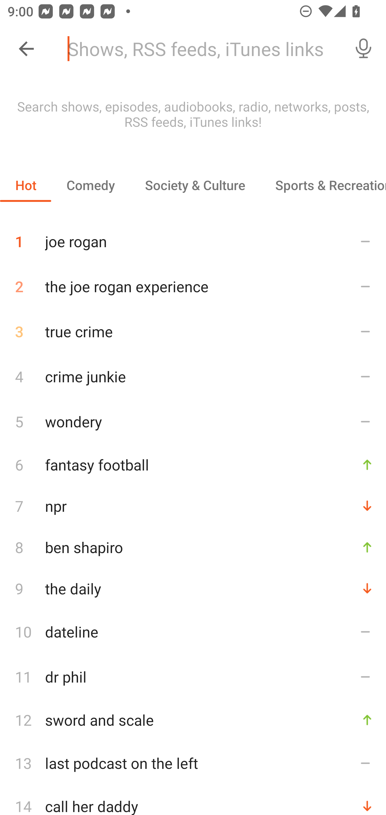  Describe the element at coordinates (193, 331) in the screenshot. I see `3 true crime` at that location.